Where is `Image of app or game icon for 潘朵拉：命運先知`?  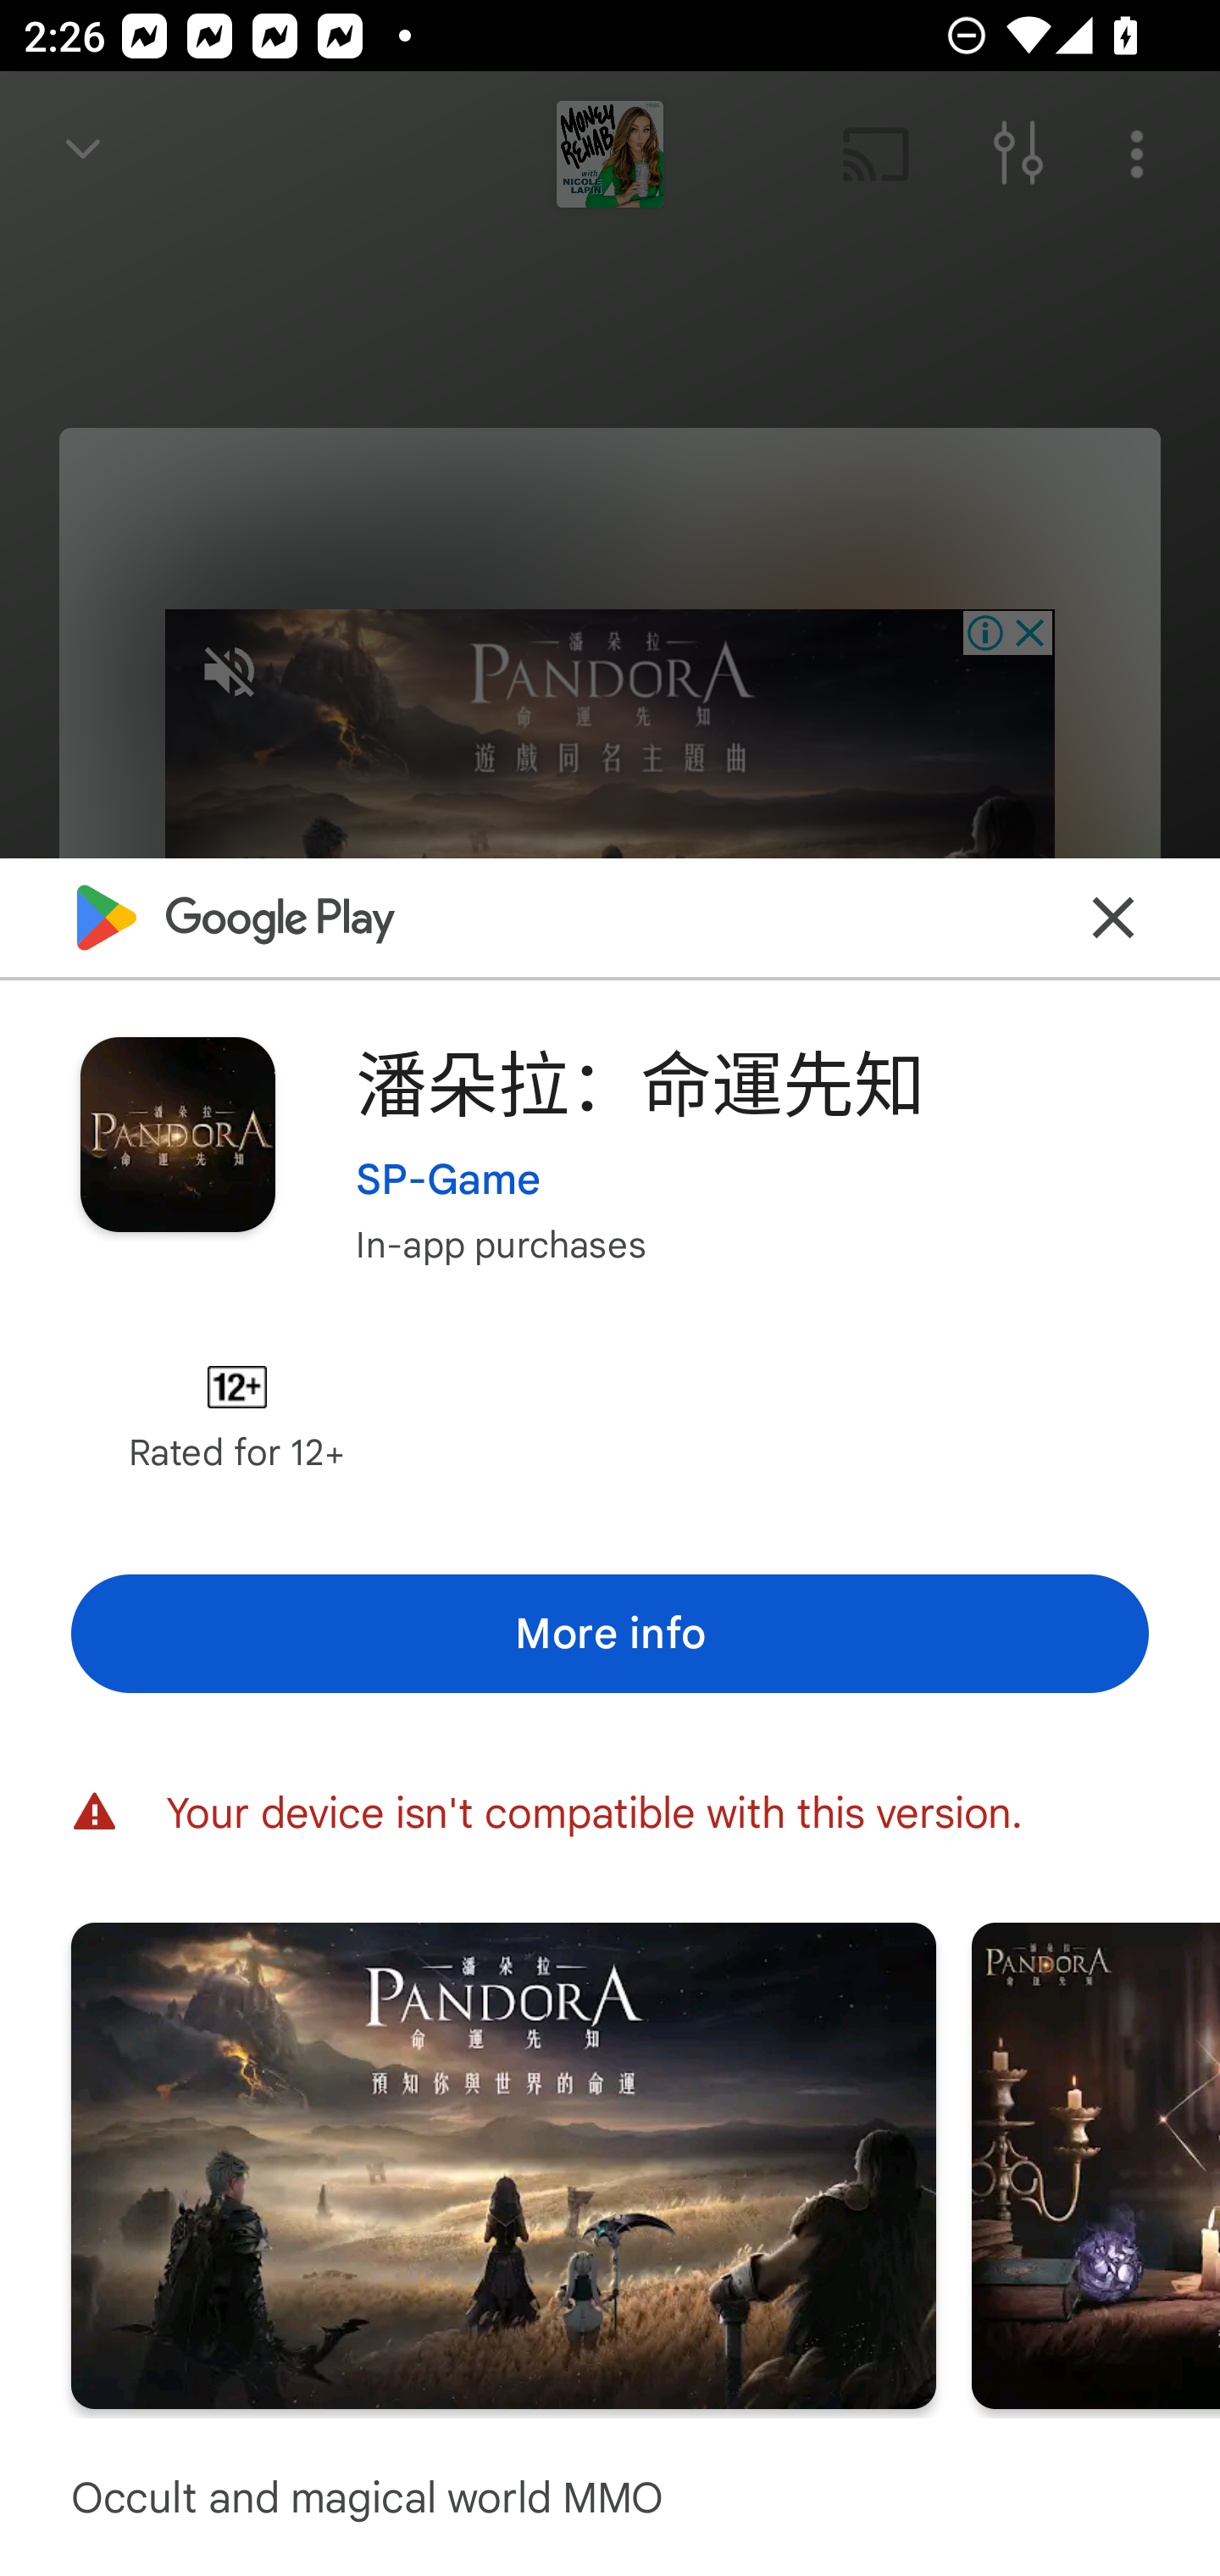
Image of app or game icon for 潘朵拉：命運先知 is located at coordinates (177, 1134).